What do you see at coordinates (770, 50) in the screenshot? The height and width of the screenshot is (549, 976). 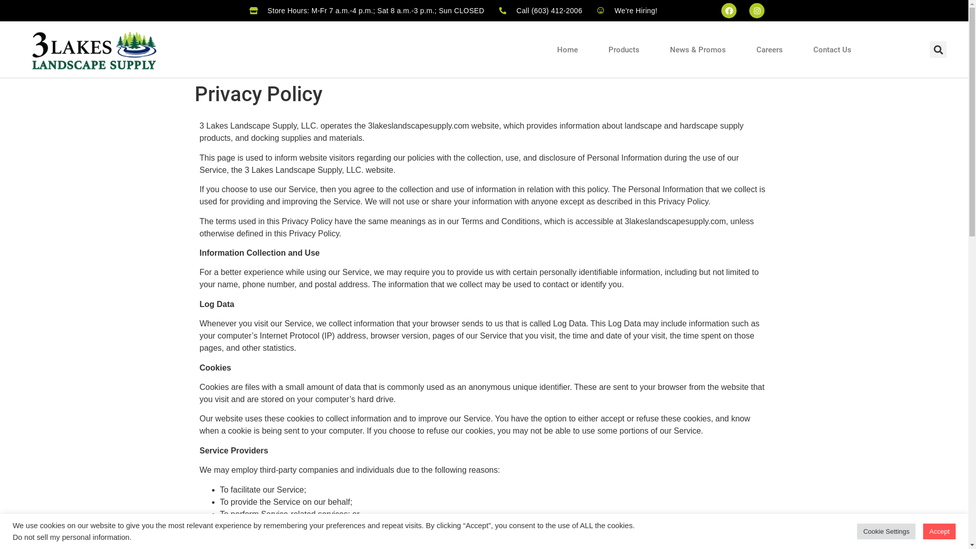 I see `Careers` at bounding box center [770, 50].